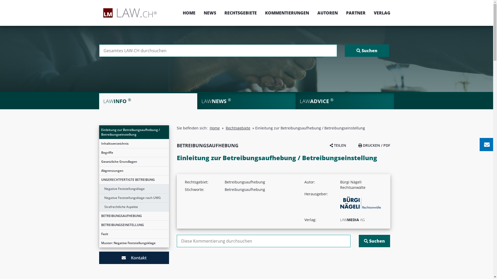 This screenshot has width=497, height=279. I want to click on Einleitung zur Betreibungsaufhebung / Betreibungseinstellung, so click(134, 132).